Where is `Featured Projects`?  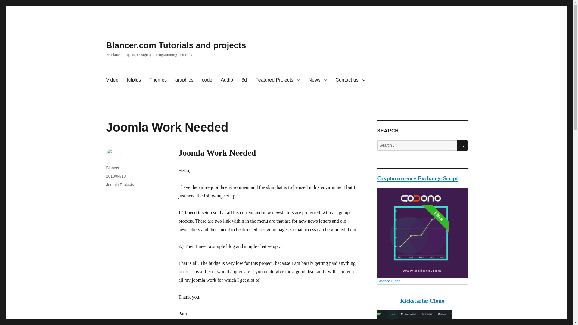 Featured Projects is located at coordinates (277, 80).